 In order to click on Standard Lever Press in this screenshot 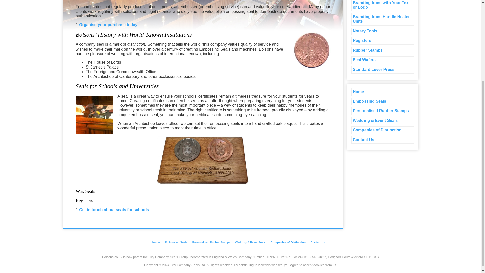, I will do `click(382, 70)`.